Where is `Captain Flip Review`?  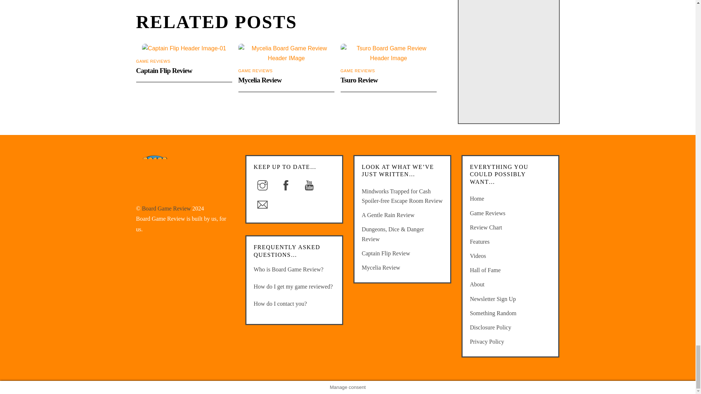 Captain Flip Review is located at coordinates (164, 70).